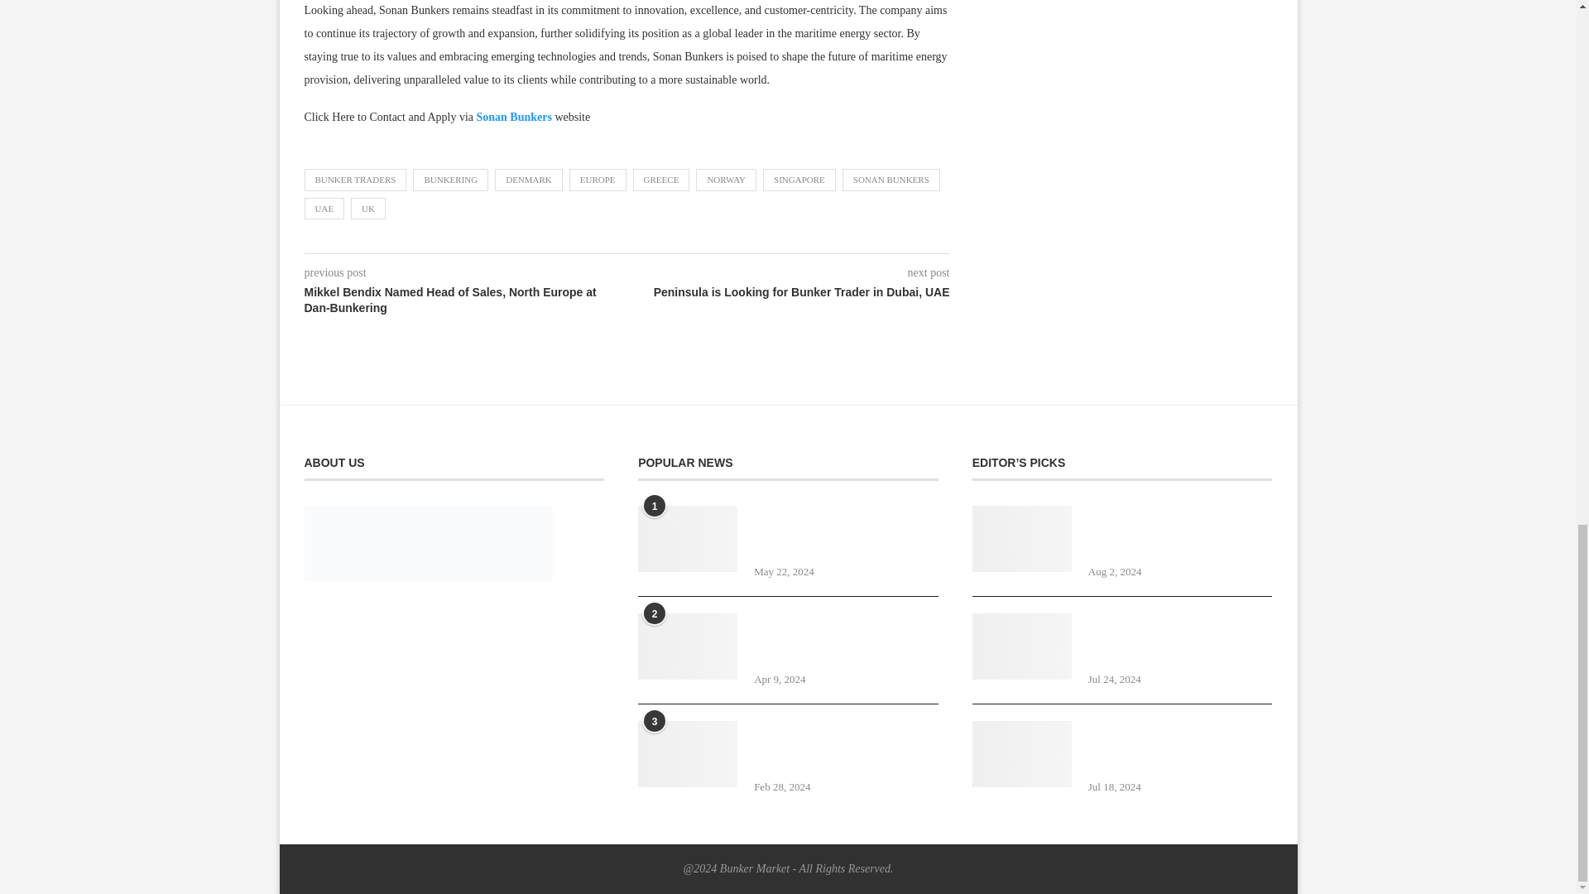 This screenshot has width=1589, height=894. I want to click on GREECE, so click(660, 180).